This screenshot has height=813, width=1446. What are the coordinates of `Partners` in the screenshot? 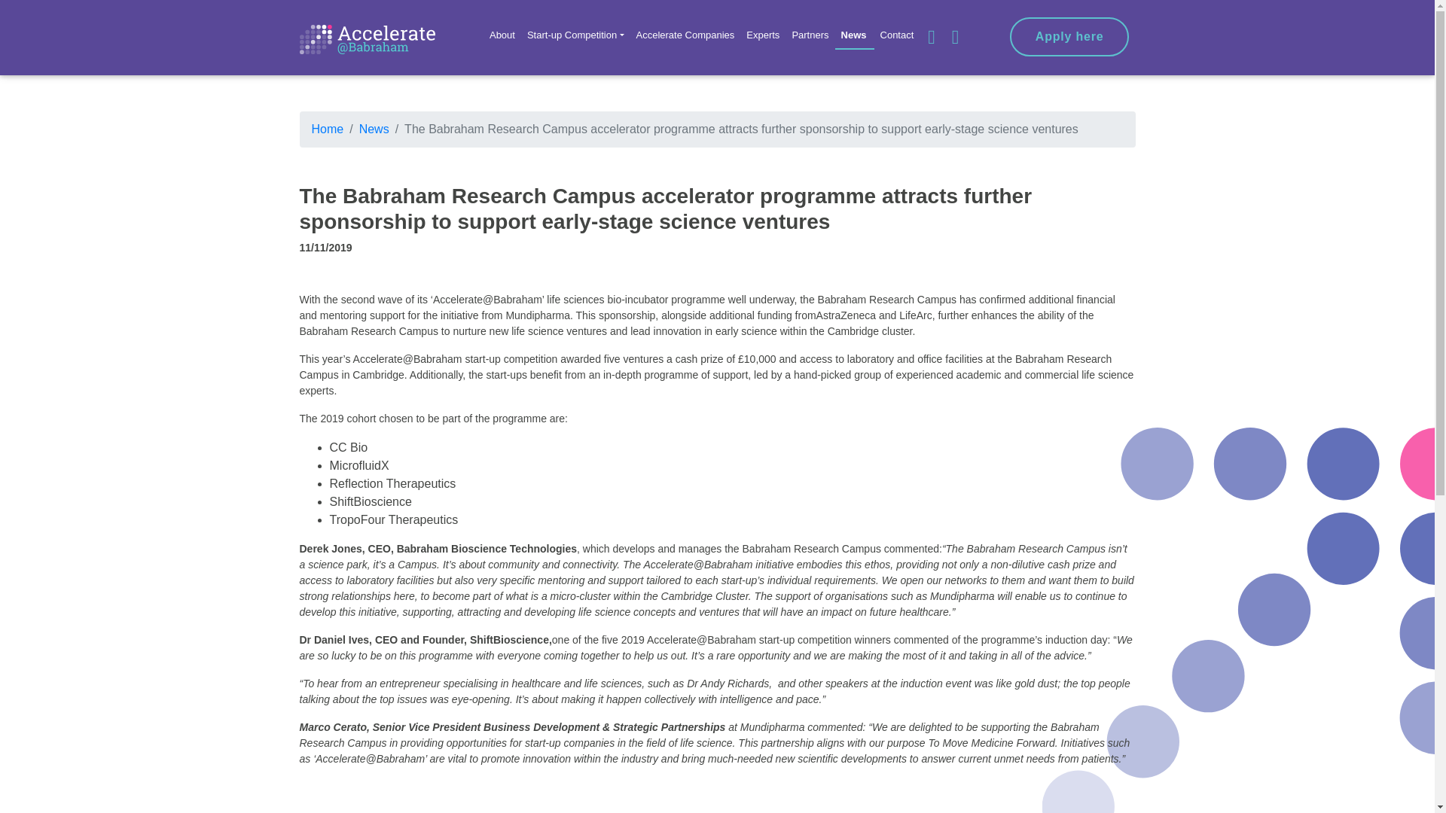 It's located at (809, 35).